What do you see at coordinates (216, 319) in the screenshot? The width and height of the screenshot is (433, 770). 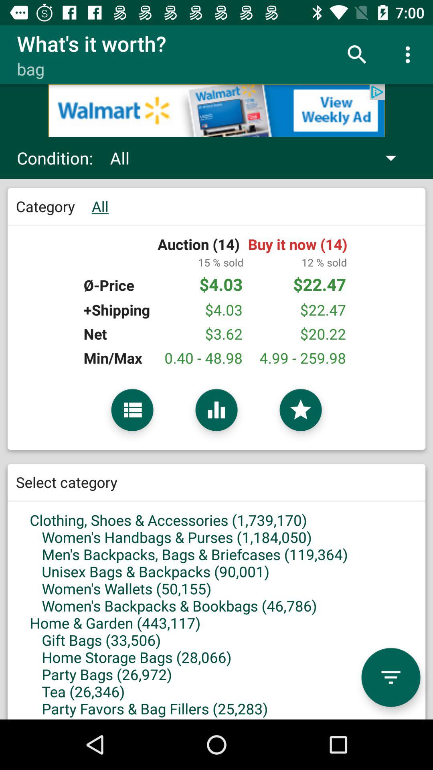 I see `click on the category all box` at bounding box center [216, 319].